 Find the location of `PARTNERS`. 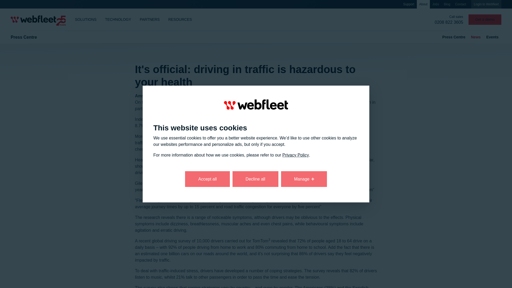

PARTNERS is located at coordinates (150, 19).